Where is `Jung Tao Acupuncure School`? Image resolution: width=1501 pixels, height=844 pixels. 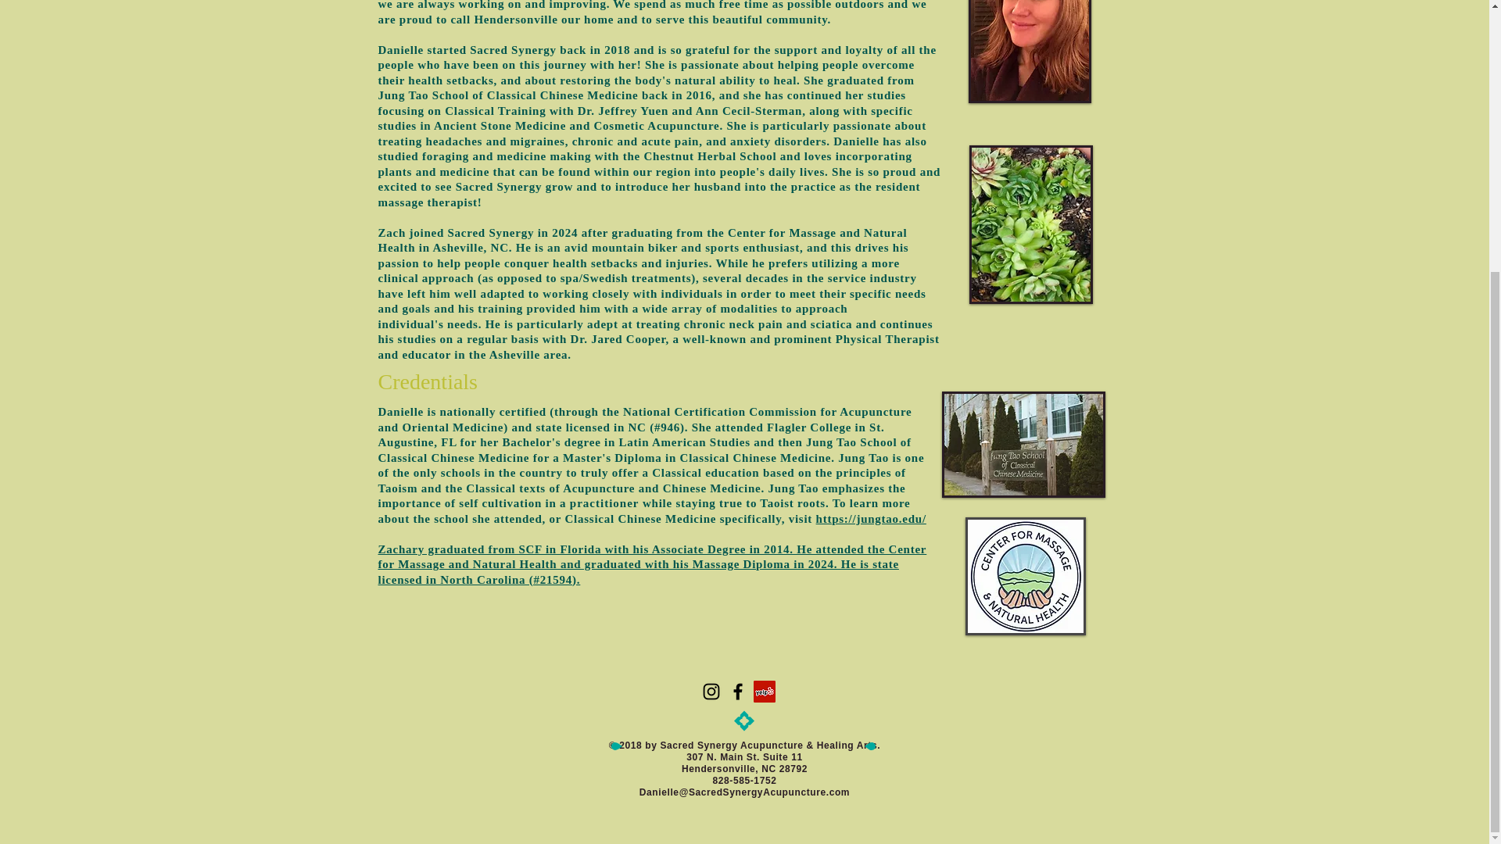 Jung Tao Acupuncure School is located at coordinates (1023, 445).